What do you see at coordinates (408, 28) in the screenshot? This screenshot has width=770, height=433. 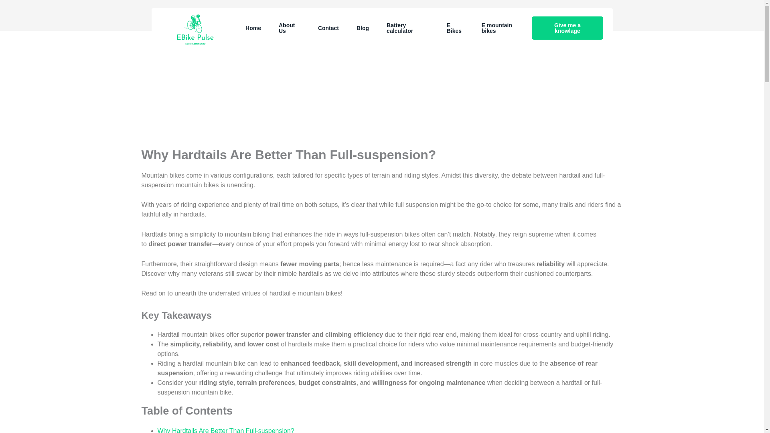 I see `Battery calculator` at bounding box center [408, 28].